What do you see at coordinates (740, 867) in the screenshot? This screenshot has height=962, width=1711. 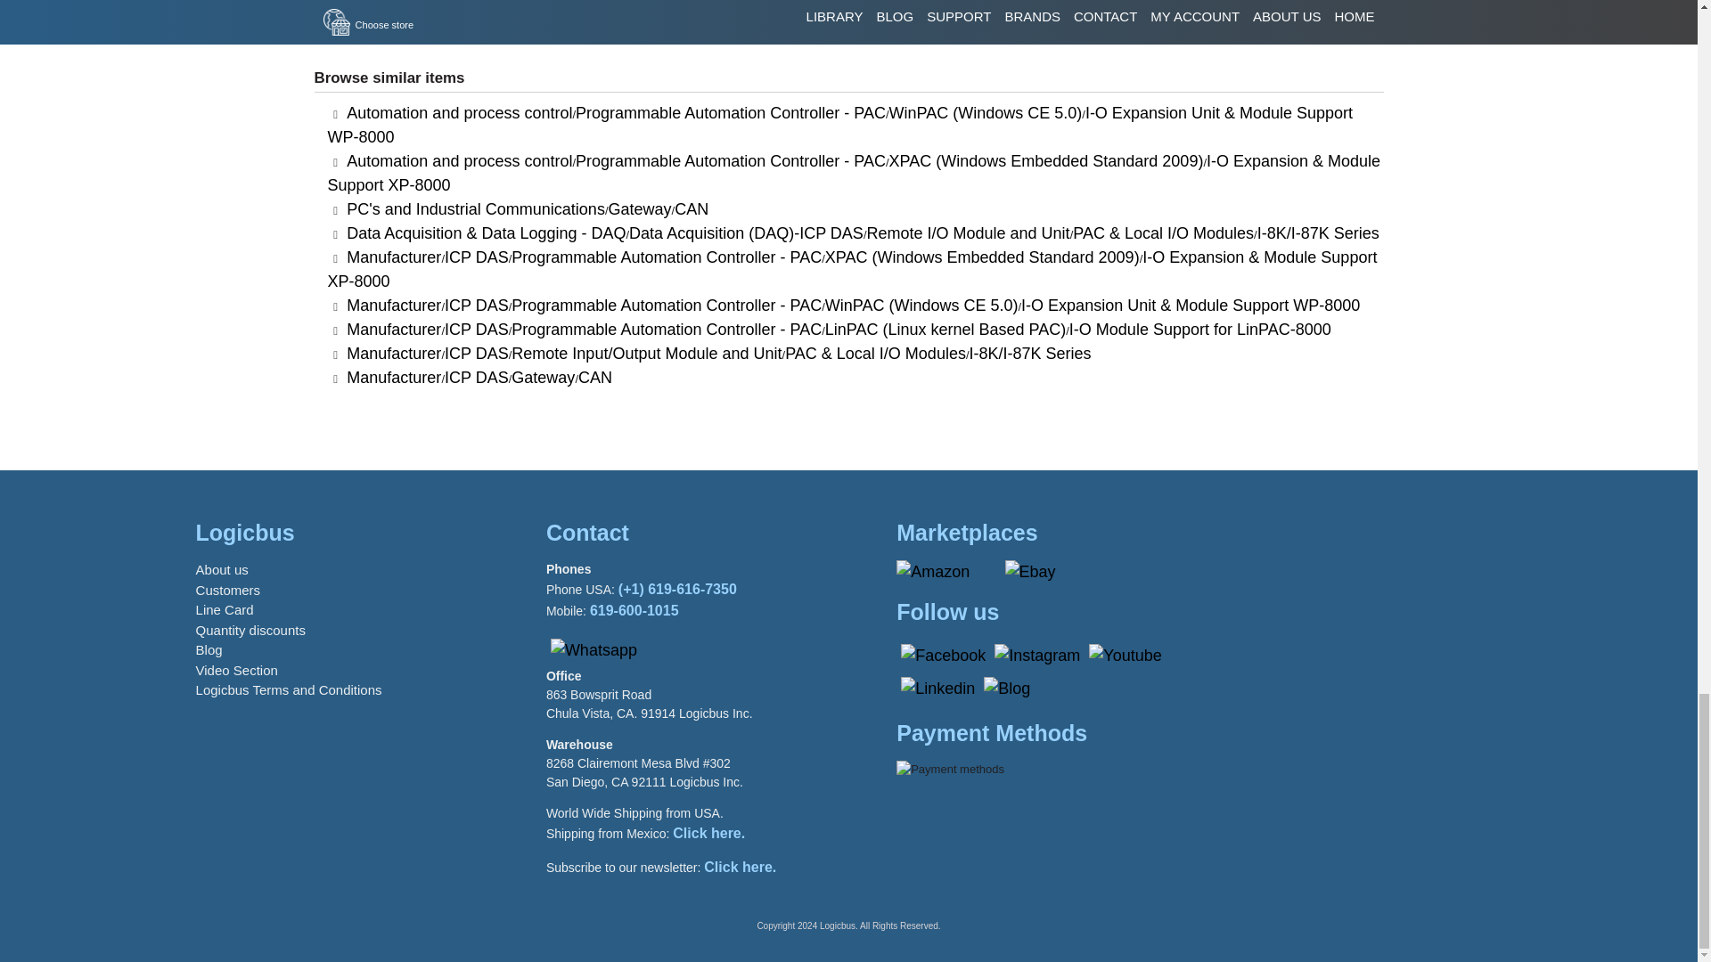 I see `Suscribe to our Newsletter` at bounding box center [740, 867].